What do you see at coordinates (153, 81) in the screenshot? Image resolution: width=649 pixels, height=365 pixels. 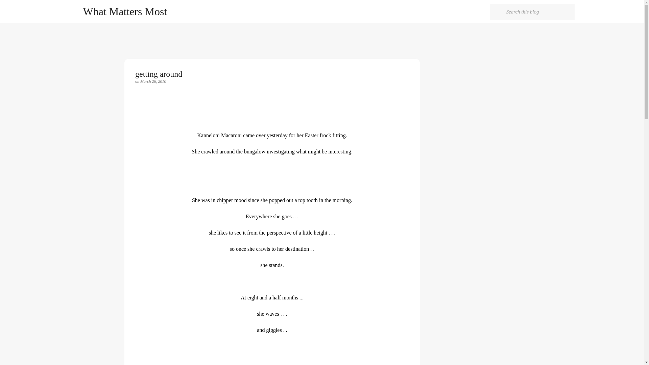 I see `March 26, 2010` at bounding box center [153, 81].